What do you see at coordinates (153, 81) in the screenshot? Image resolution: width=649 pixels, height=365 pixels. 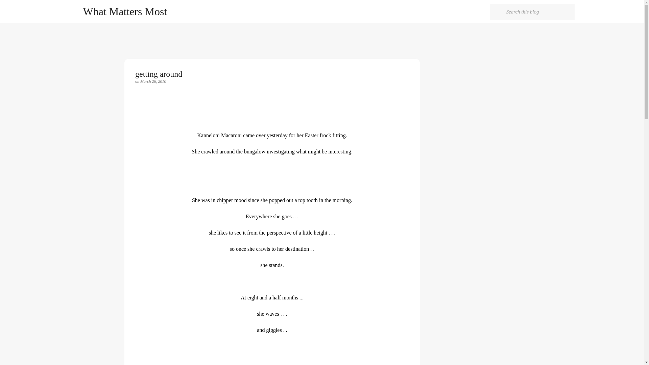 I see `March 26, 2010` at bounding box center [153, 81].